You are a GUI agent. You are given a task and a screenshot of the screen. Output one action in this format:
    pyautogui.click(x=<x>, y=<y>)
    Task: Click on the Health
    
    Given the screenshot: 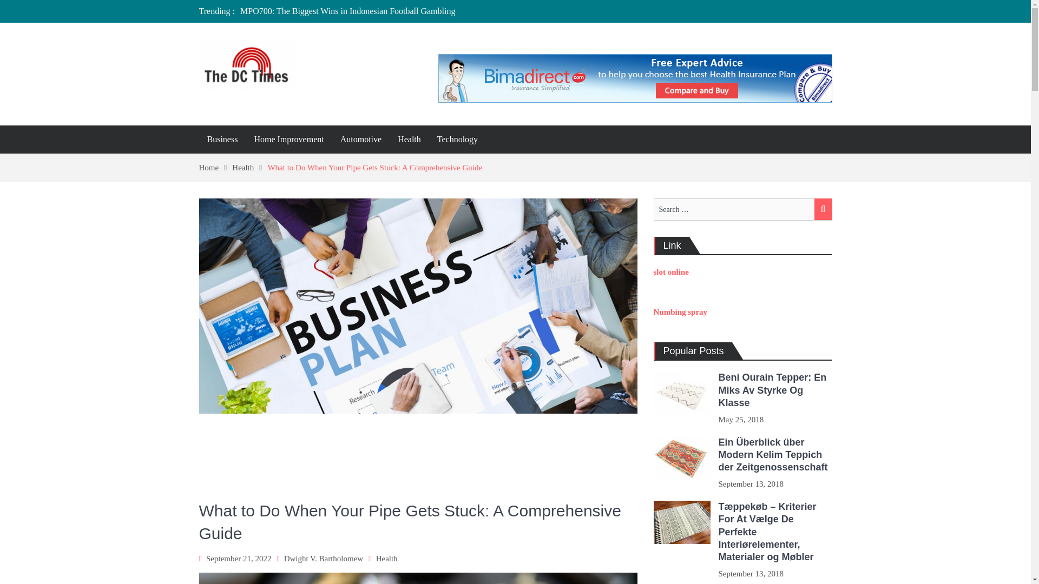 What is the action you would take?
    pyautogui.click(x=387, y=558)
    